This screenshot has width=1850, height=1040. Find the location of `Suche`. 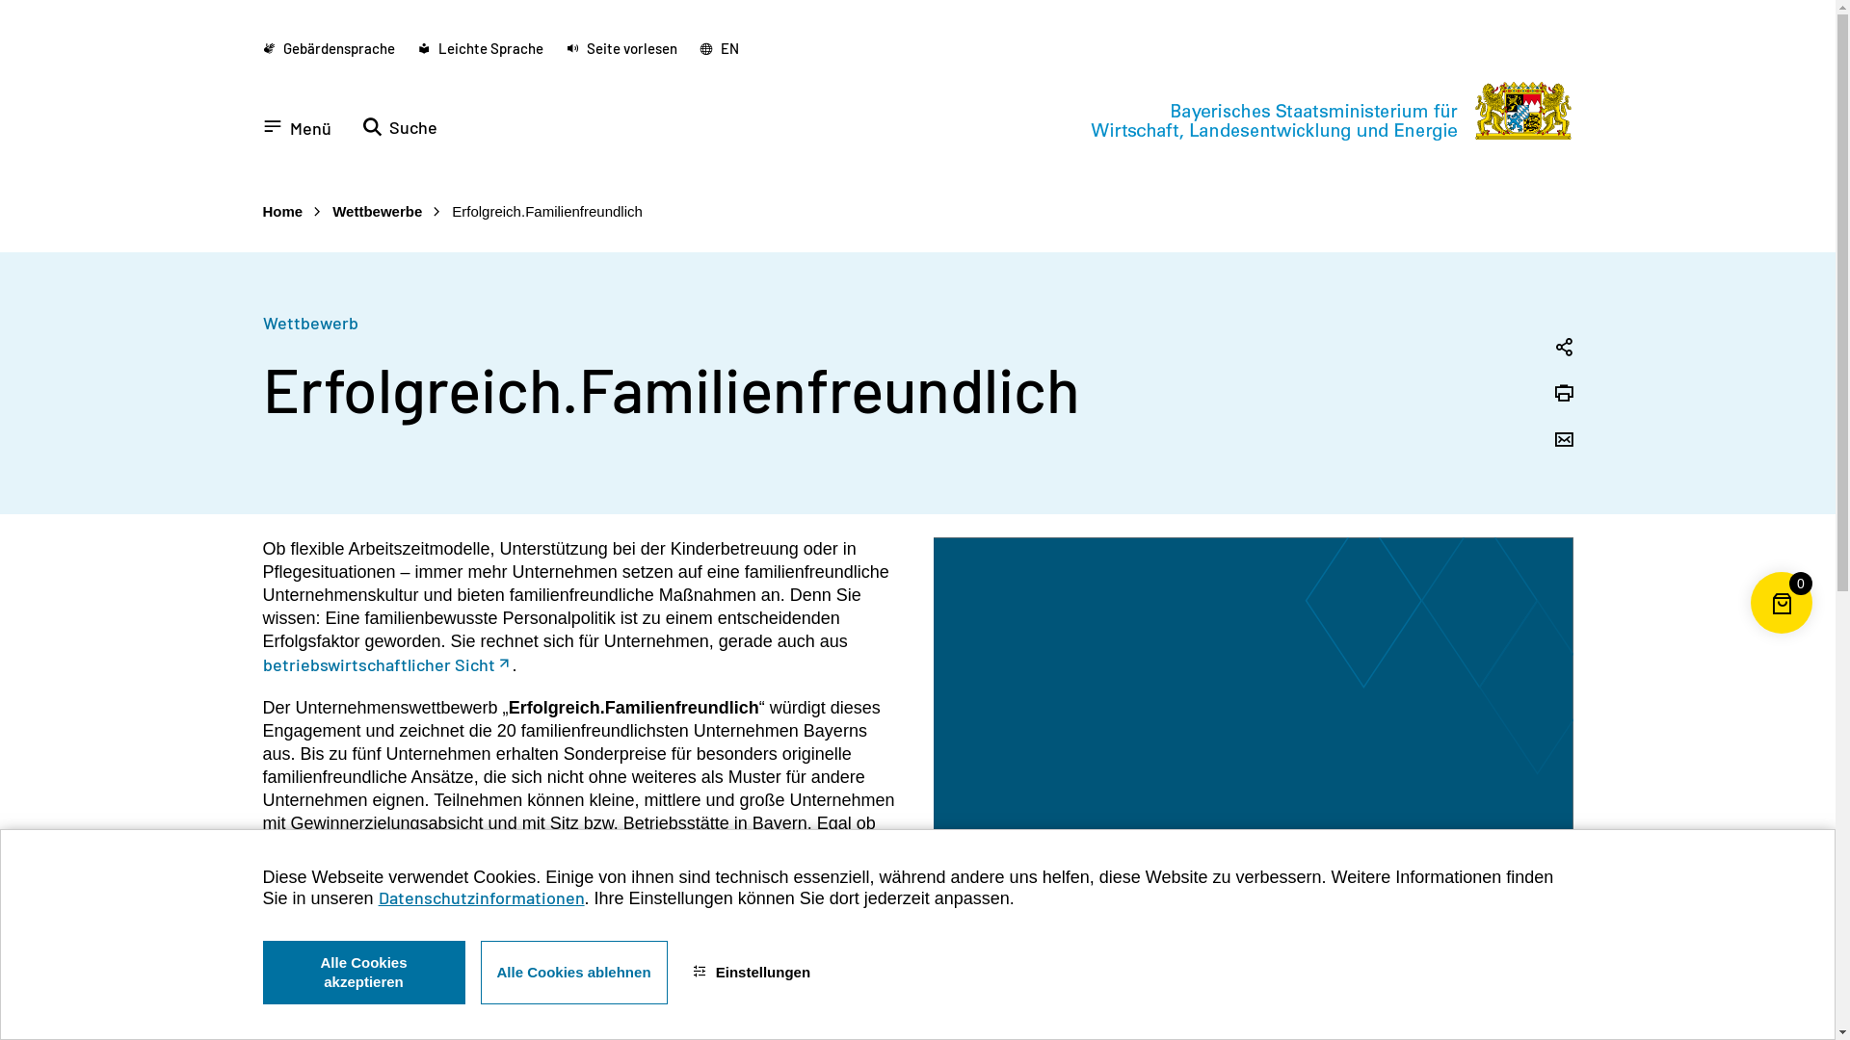

Suche is located at coordinates (400, 127).